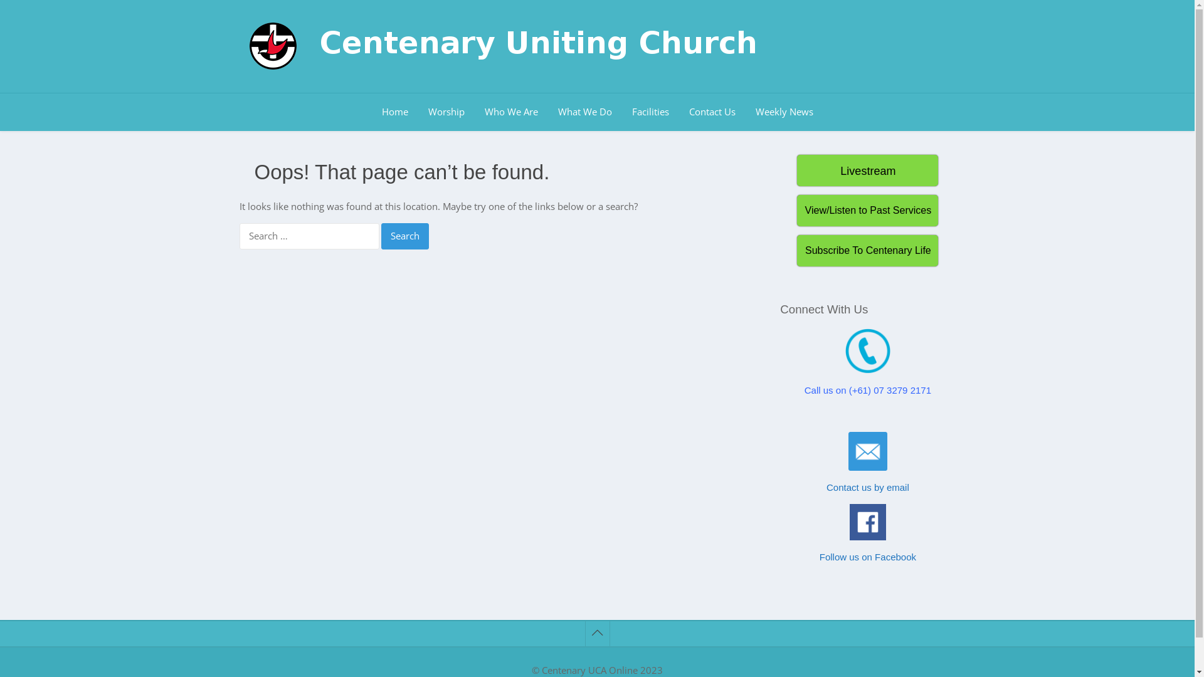 The width and height of the screenshot is (1204, 677). I want to click on What We Do, so click(585, 112).